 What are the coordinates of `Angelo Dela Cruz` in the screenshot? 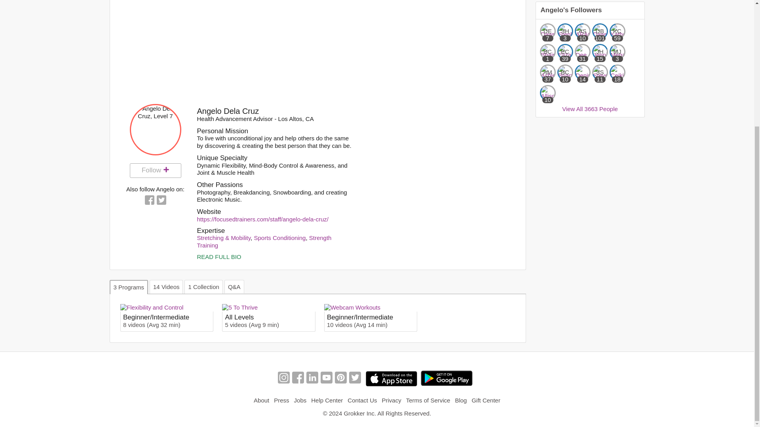 It's located at (156, 130).